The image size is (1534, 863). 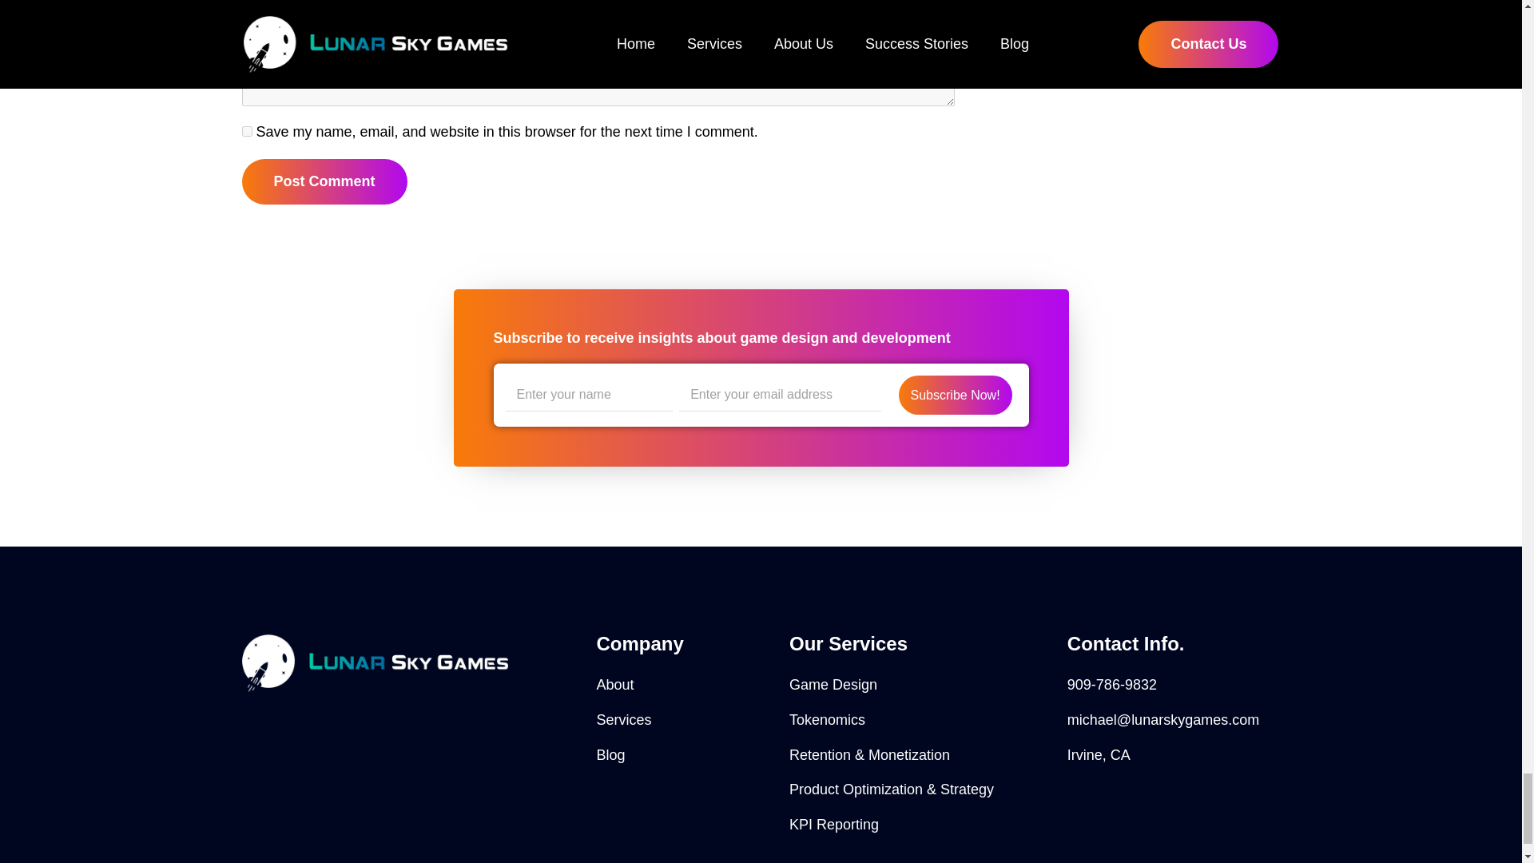 What do you see at coordinates (684, 685) in the screenshot?
I see `About` at bounding box center [684, 685].